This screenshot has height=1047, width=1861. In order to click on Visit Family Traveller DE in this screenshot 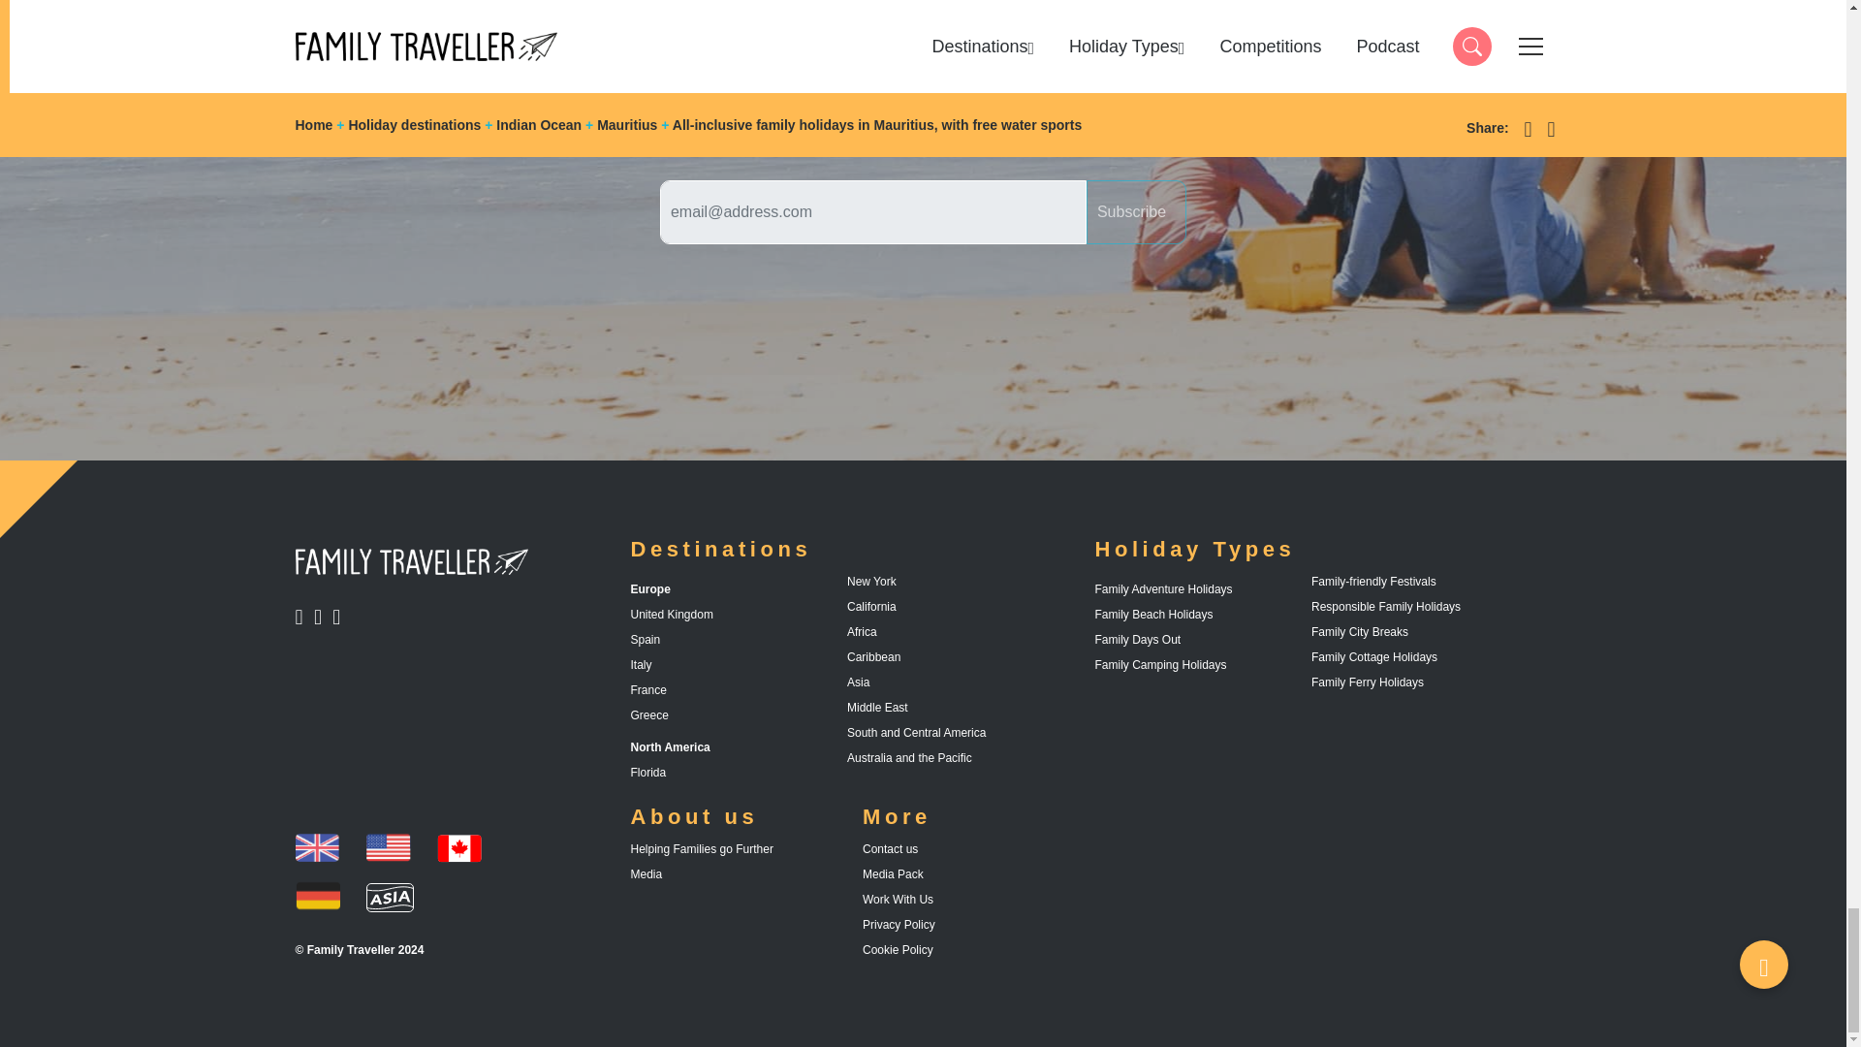, I will do `click(316, 848)`.